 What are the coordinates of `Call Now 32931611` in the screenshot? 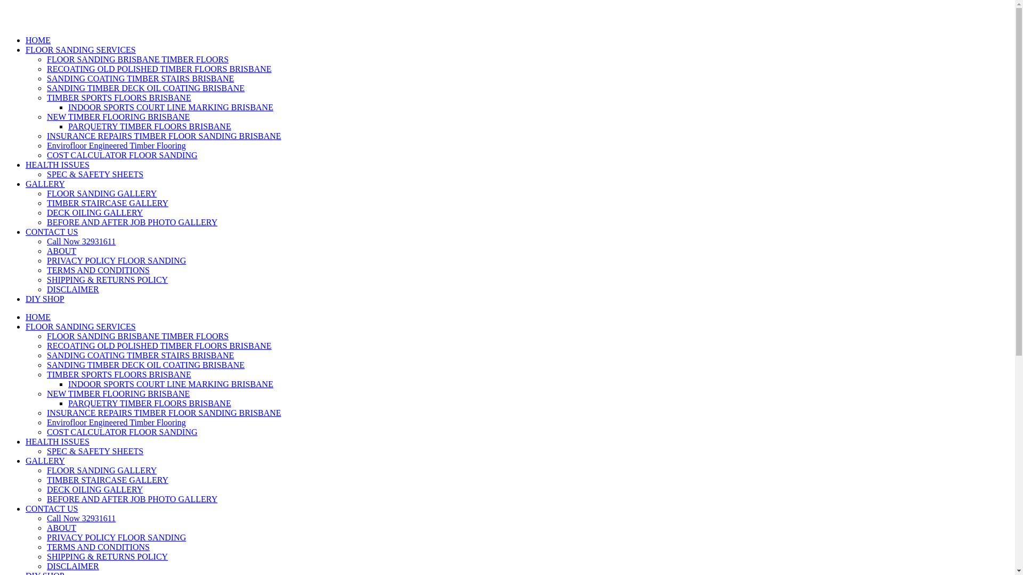 It's located at (81, 242).